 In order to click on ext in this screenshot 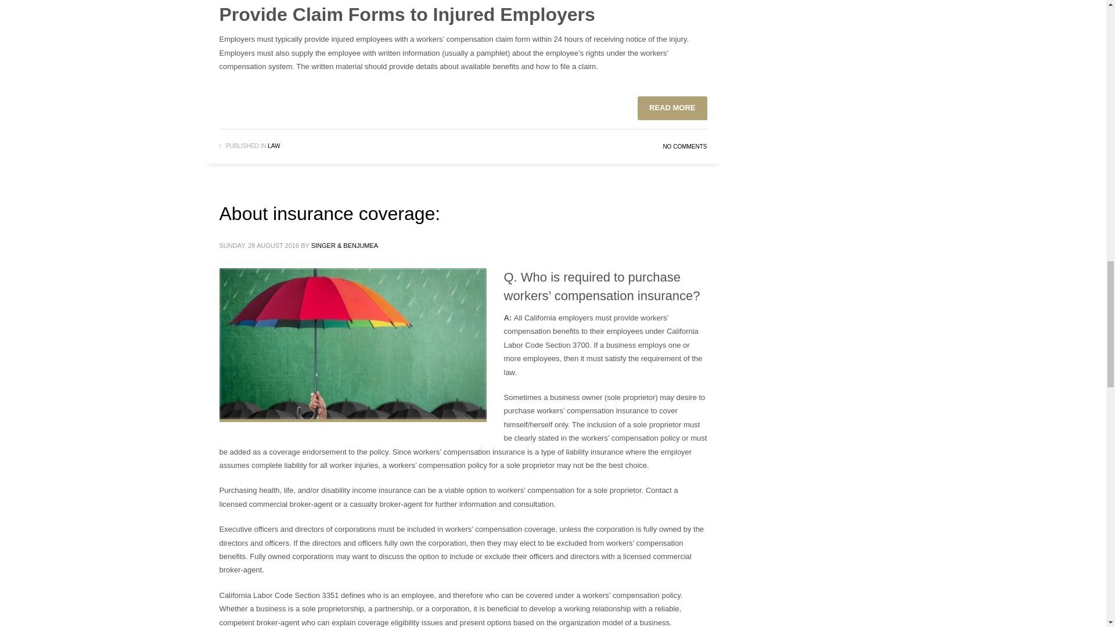, I will do `click(353, 344)`.